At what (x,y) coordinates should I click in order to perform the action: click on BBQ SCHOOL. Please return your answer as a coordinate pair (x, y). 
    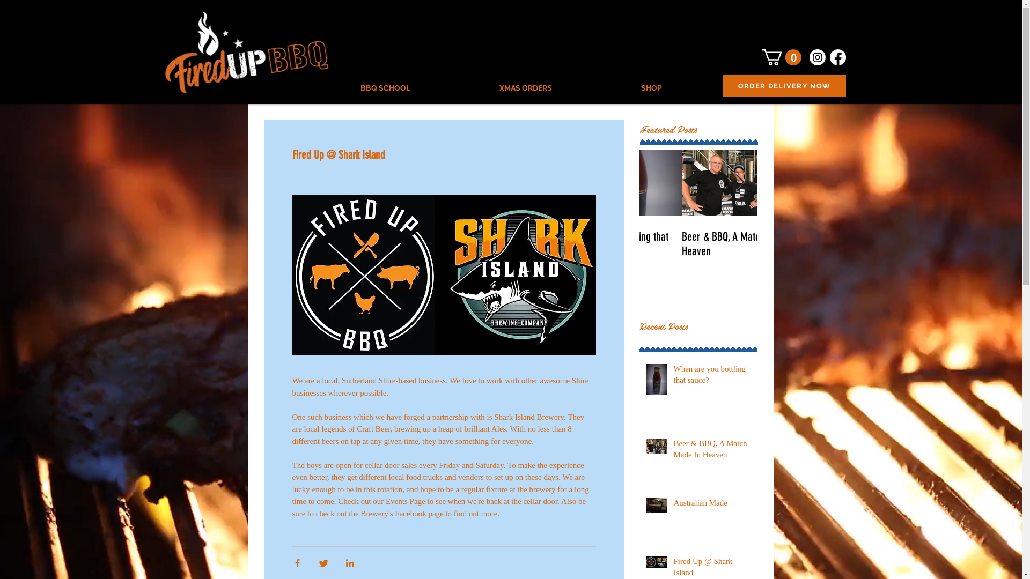
    Looking at the image, I should click on (386, 88).